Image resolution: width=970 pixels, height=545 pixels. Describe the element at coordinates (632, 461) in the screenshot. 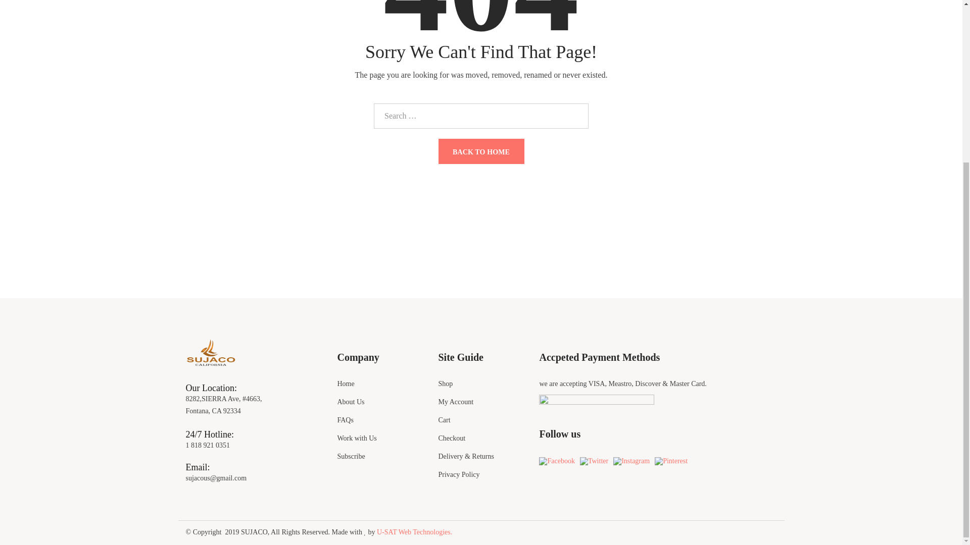

I see `Instagram` at that location.